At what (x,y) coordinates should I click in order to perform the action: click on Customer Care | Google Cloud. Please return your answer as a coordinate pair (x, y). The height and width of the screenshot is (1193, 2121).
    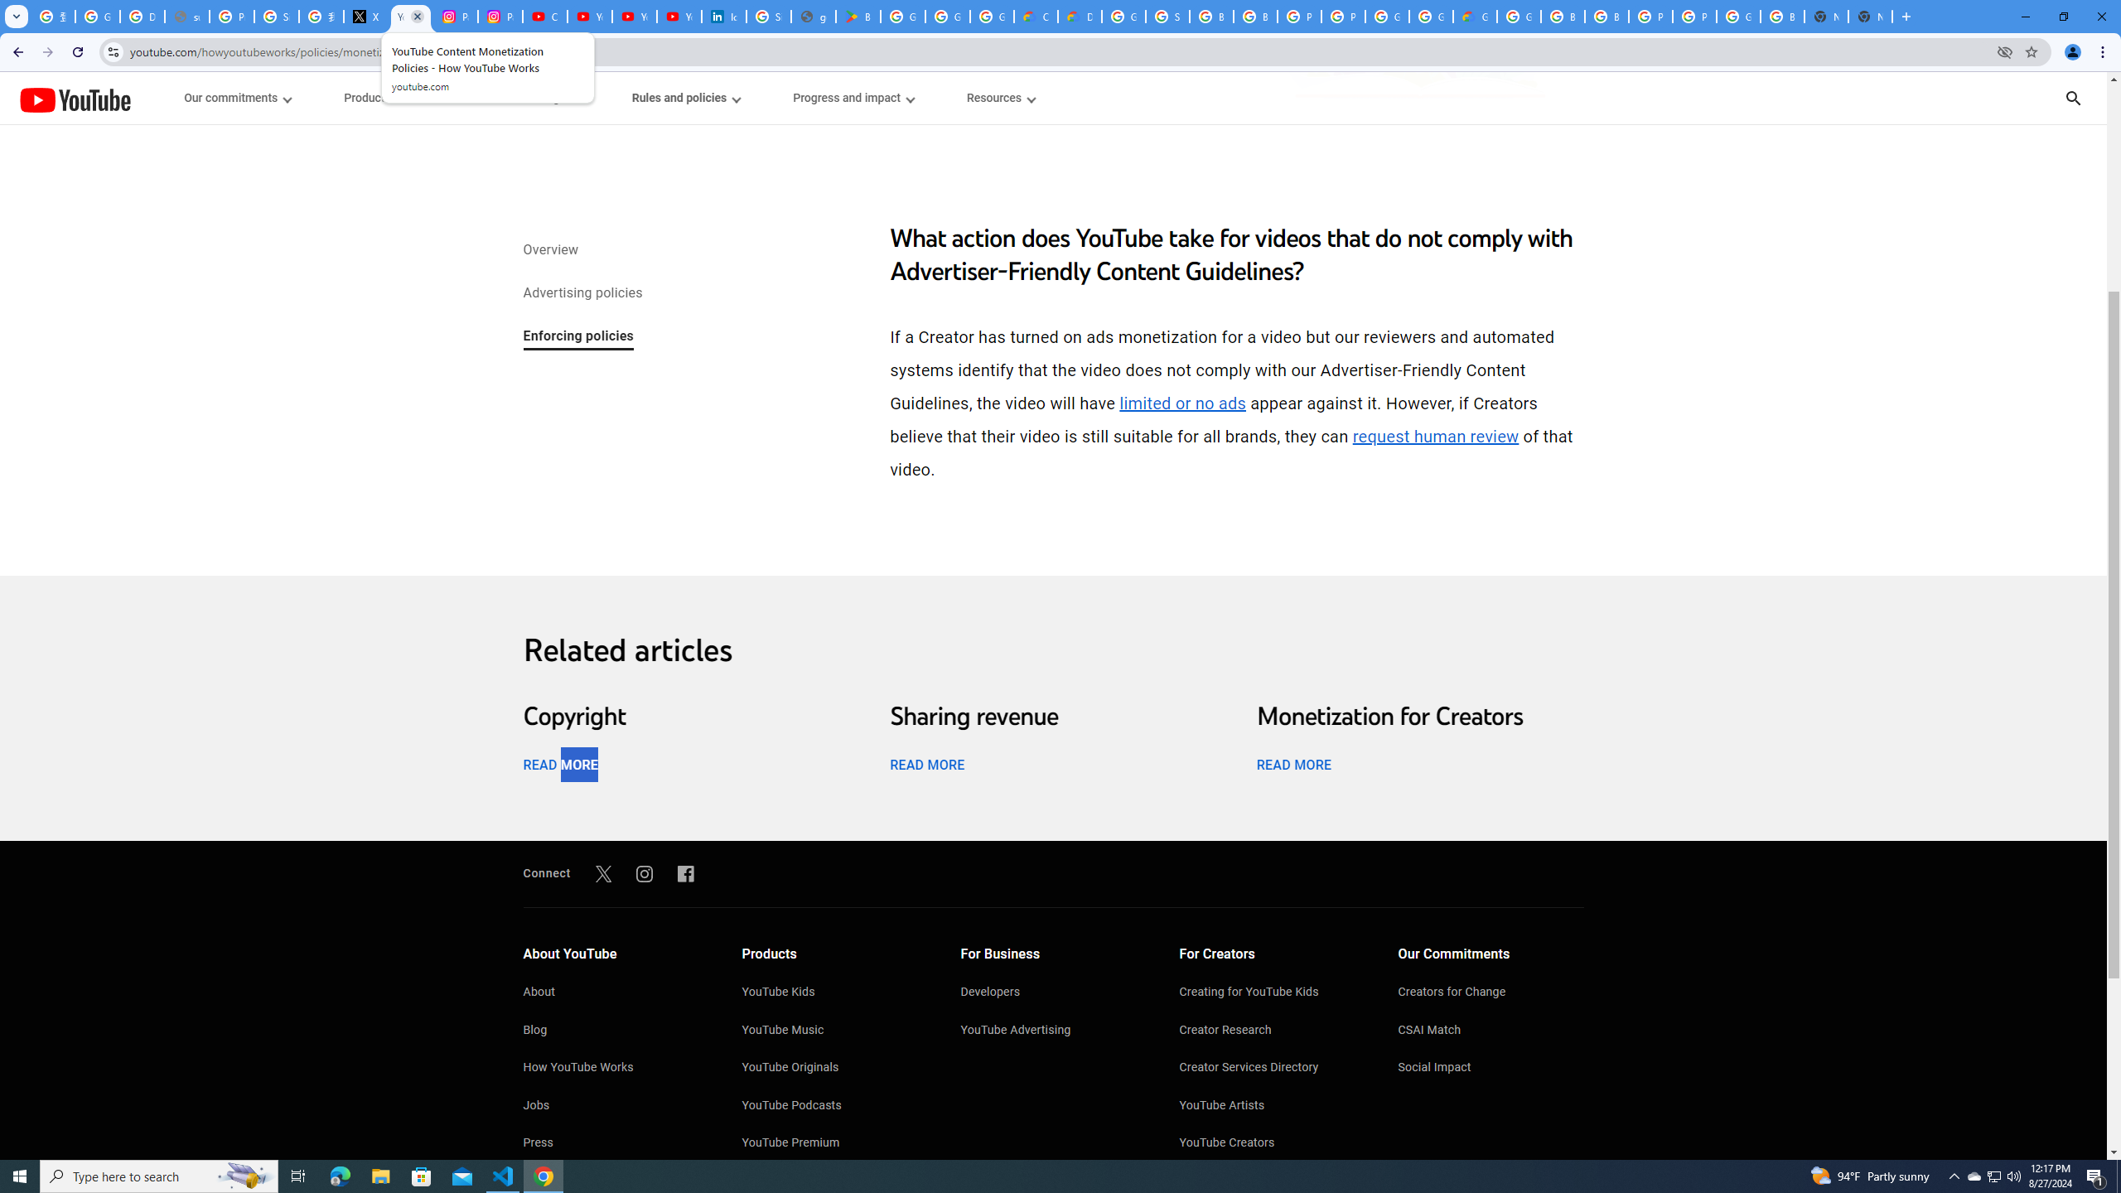
    Looking at the image, I should click on (1036, 17).